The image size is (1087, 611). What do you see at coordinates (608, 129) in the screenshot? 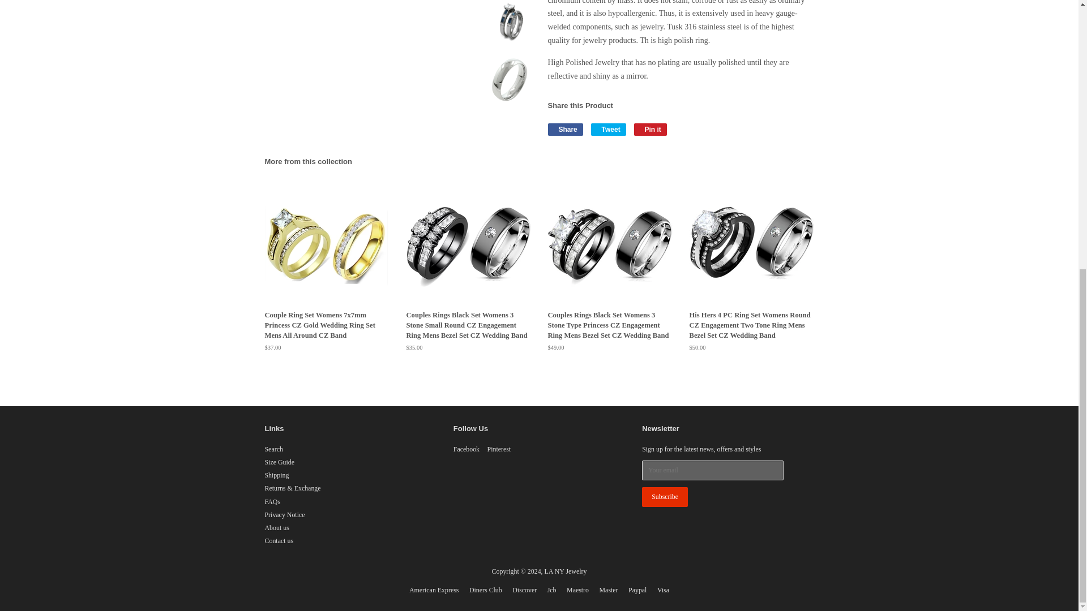
I see `Tweet on Twitter` at bounding box center [608, 129].